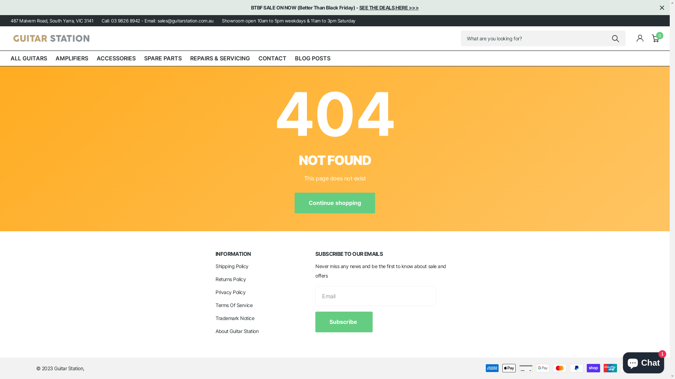 The height and width of the screenshot is (379, 675). What do you see at coordinates (643, 361) in the screenshot?
I see `Shopify online store chat` at bounding box center [643, 361].